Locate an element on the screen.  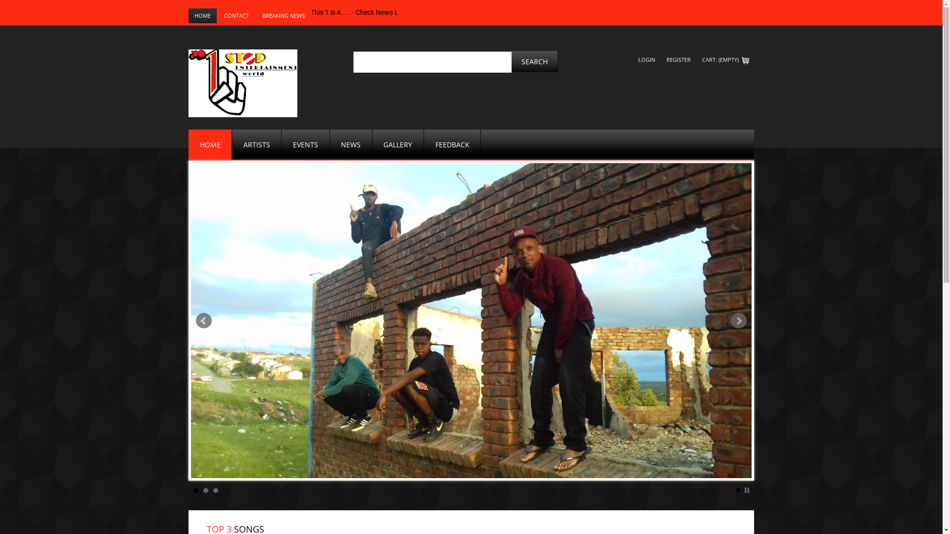
3 is located at coordinates (216, 490).